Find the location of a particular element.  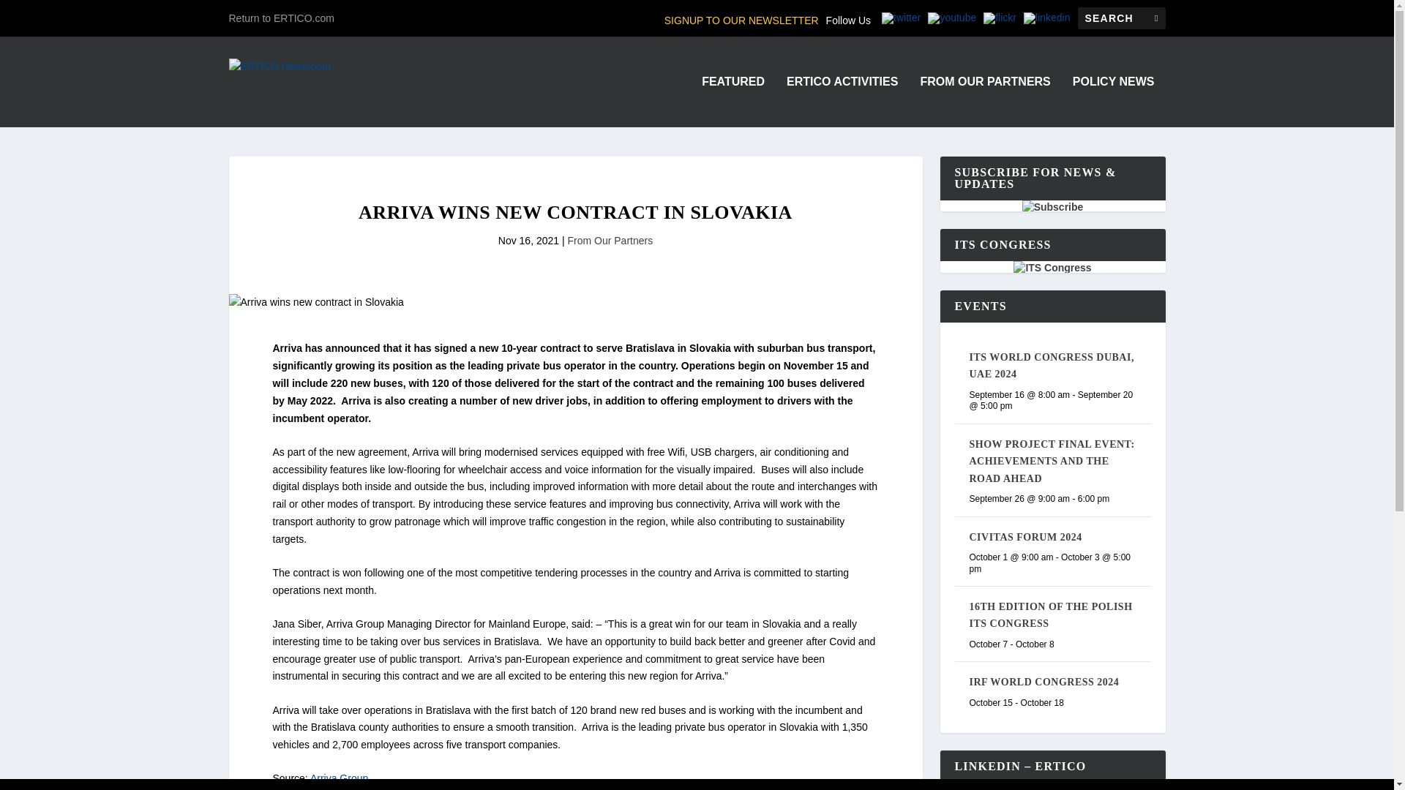

Search for: is located at coordinates (1121, 18).